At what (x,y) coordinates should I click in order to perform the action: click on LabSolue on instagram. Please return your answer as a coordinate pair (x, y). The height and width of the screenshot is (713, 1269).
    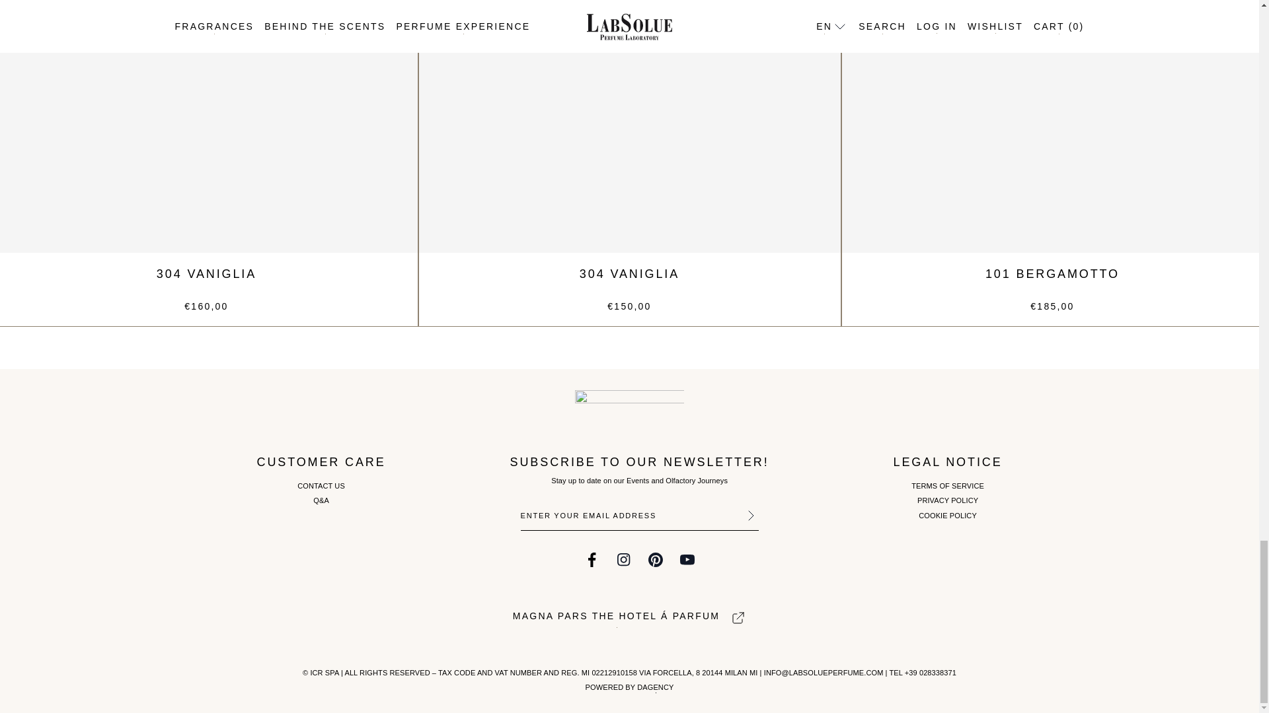
    Looking at the image, I should click on (624, 559).